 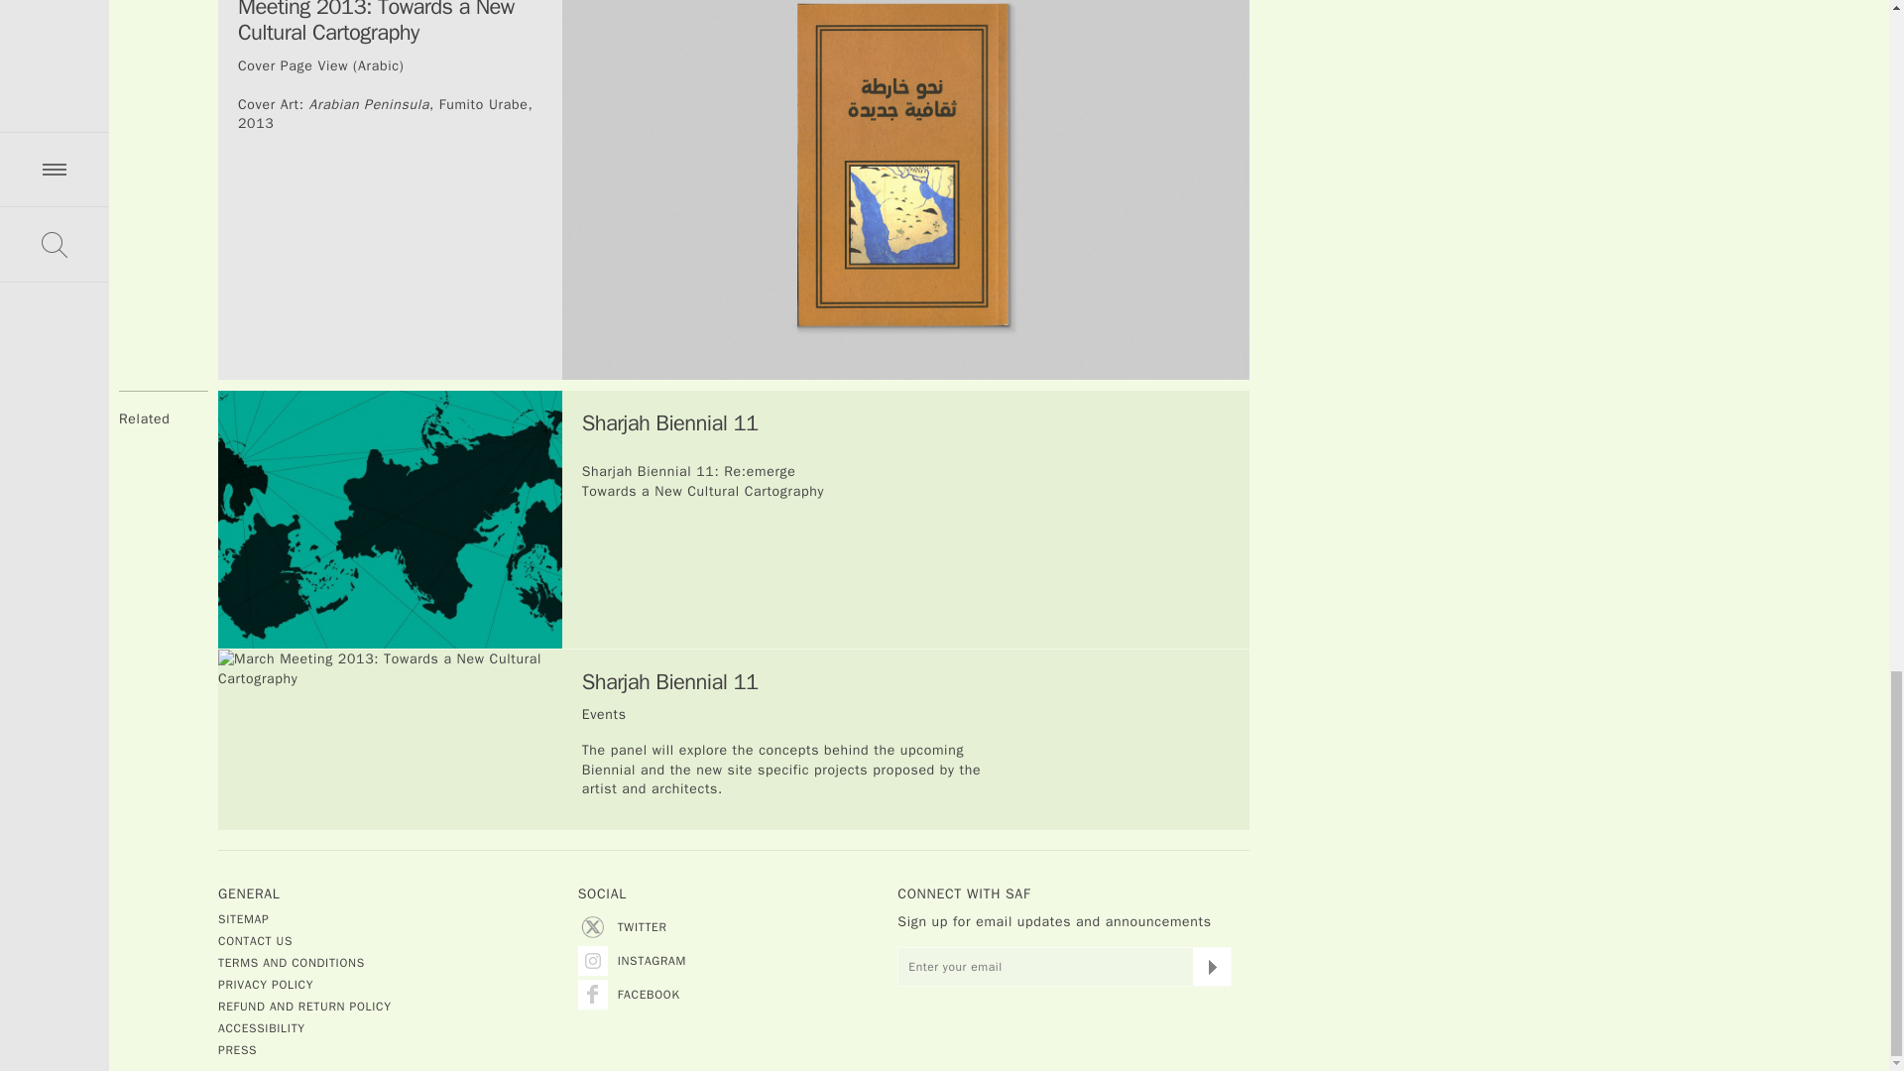 What do you see at coordinates (604, 714) in the screenshot?
I see `Events` at bounding box center [604, 714].